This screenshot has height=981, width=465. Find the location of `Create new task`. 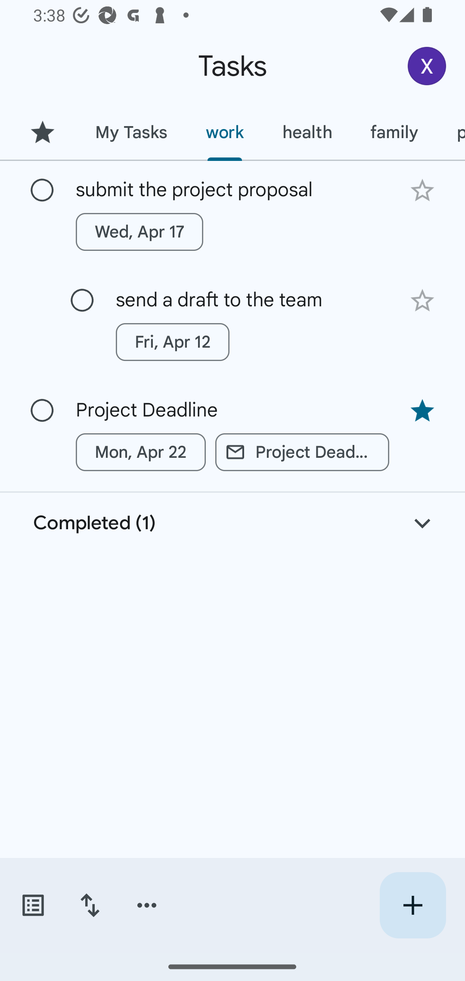

Create new task is located at coordinates (412, 905).